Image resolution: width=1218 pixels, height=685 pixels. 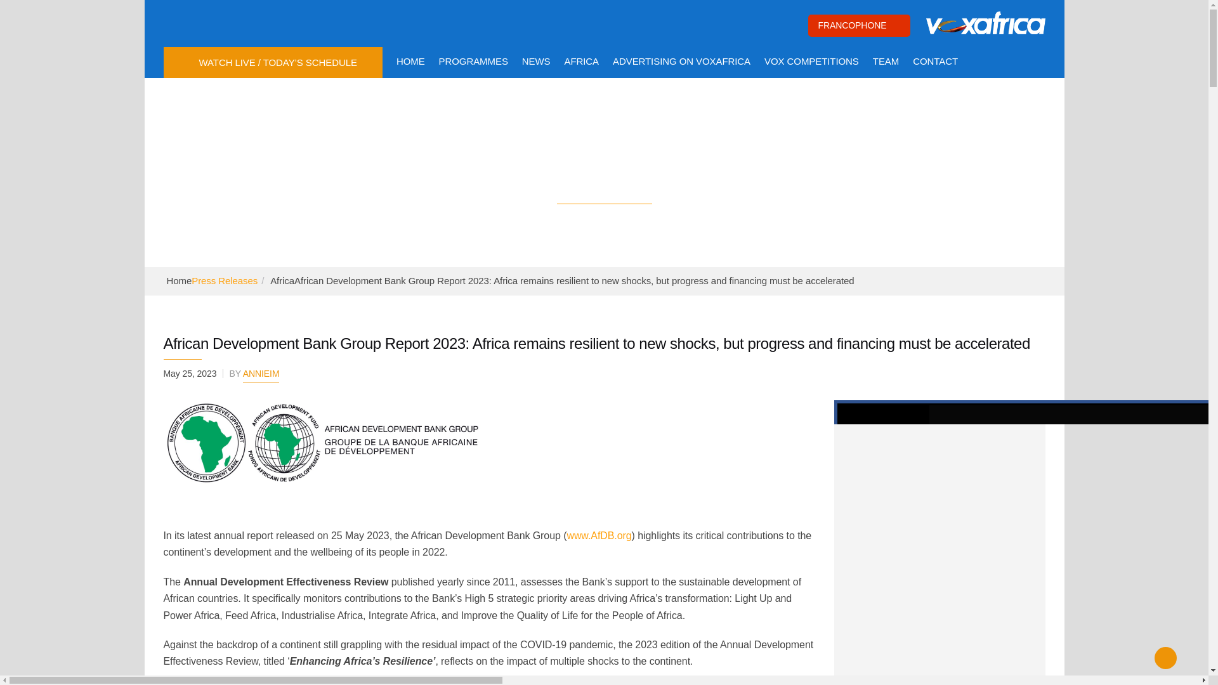 What do you see at coordinates (811, 61) in the screenshot?
I see `VOX COMPETITIONS` at bounding box center [811, 61].